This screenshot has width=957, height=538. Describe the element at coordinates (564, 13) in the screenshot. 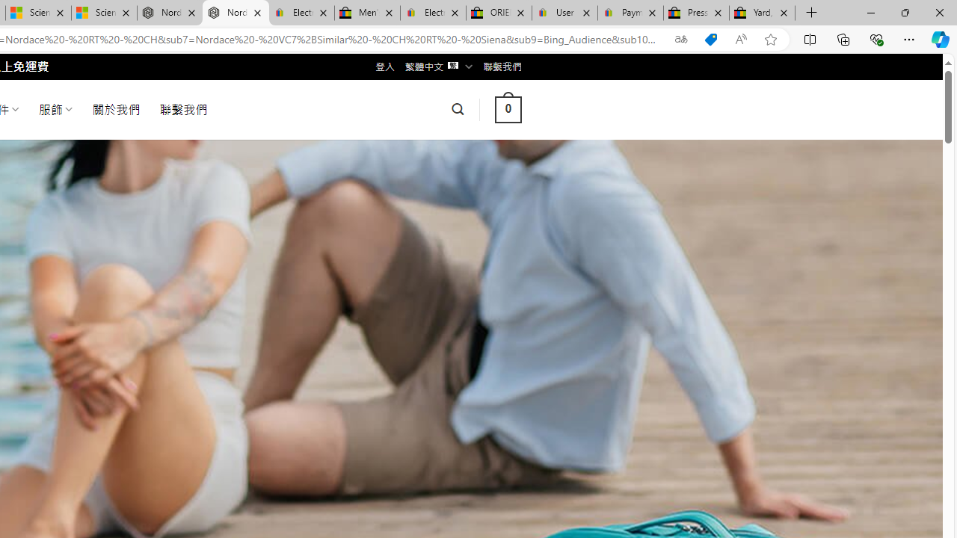

I see `User Privacy Notice | eBay` at that location.